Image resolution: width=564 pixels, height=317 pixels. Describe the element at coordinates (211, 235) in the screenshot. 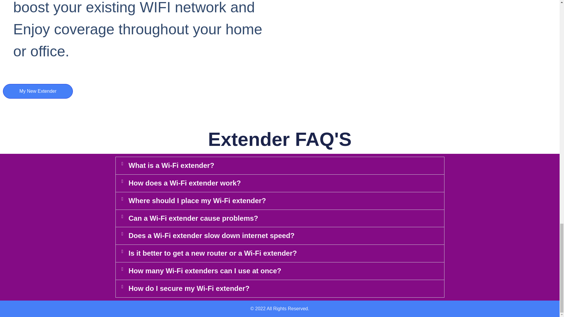

I see `Does a Wi-Fi extender slow down internet speed?` at that location.